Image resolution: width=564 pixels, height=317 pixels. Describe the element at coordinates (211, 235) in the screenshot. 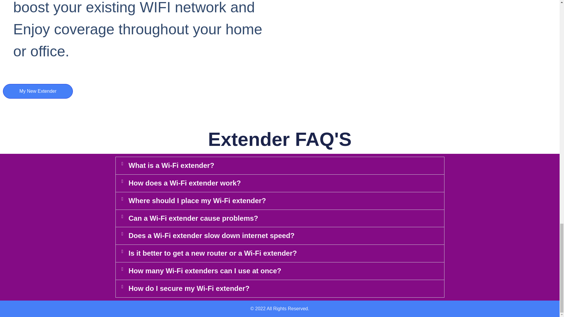

I see `Does a Wi-Fi extender slow down internet speed?` at that location.